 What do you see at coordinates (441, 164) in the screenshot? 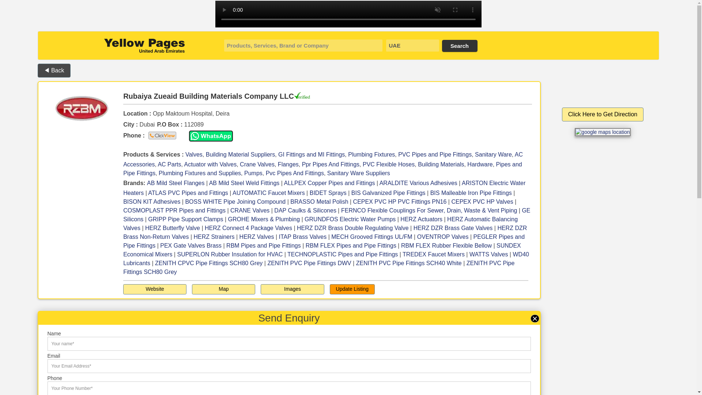
I see `Building Materials` at bounding box center [441, 164].